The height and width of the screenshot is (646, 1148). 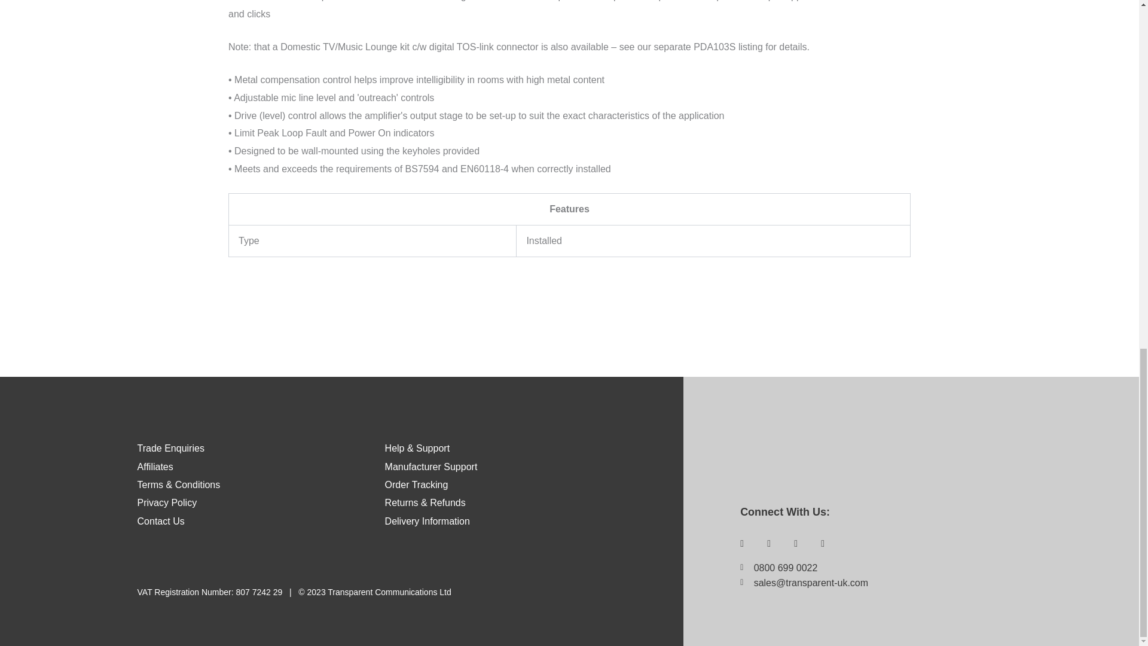 I want to click on Privacy Policy, so click(x=167, y=502).